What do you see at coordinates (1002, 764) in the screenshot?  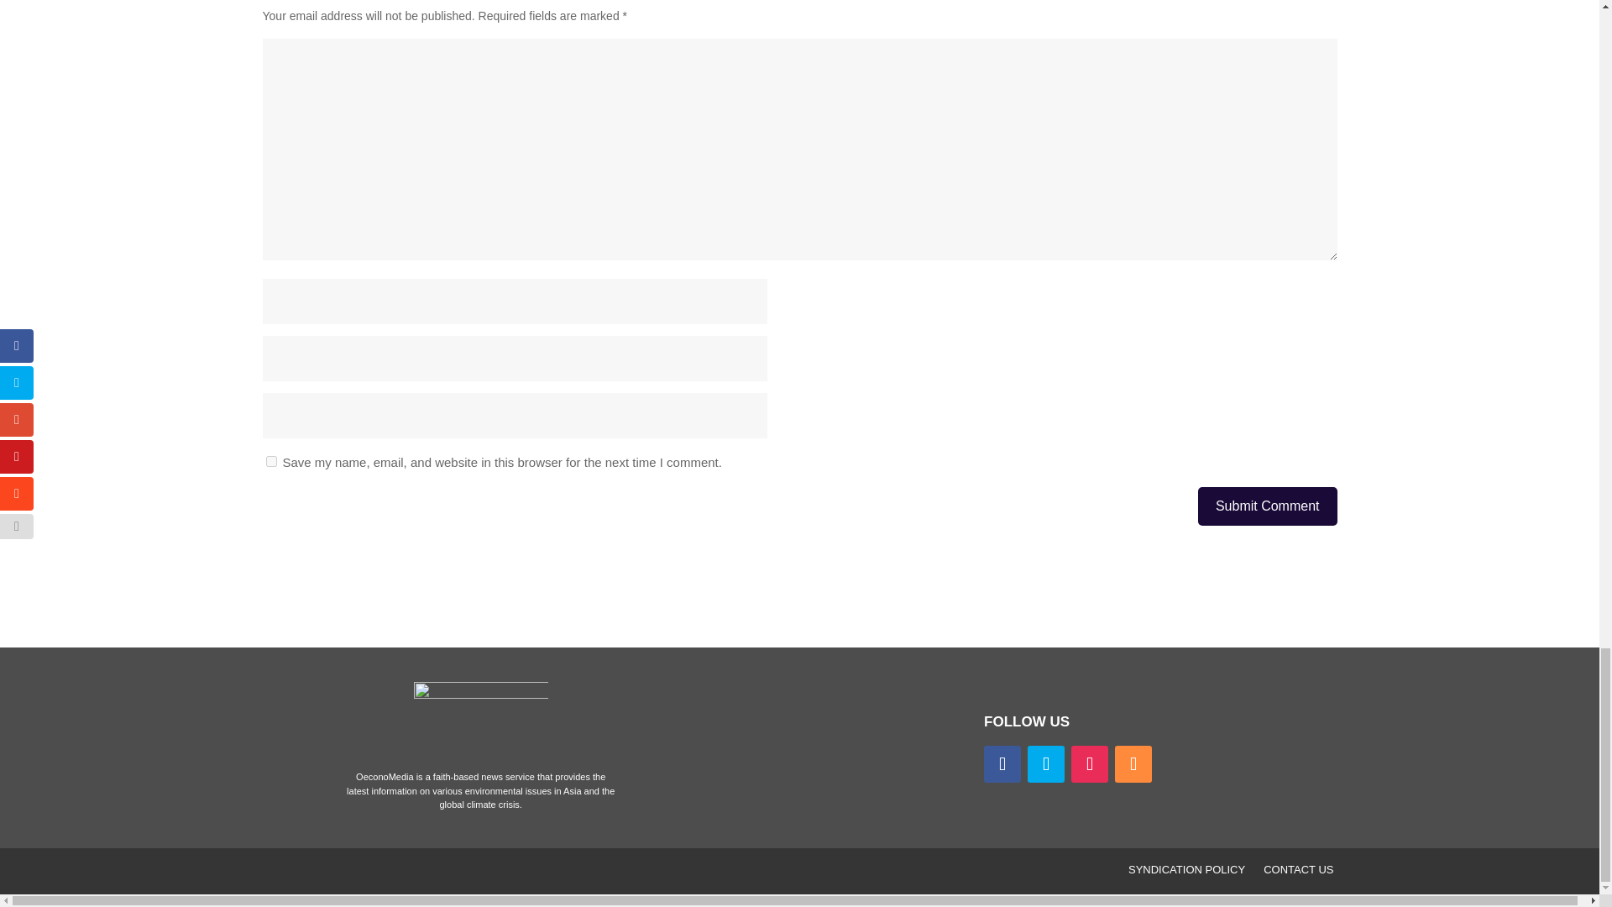 I see `Follow on Facebook` at bounding box center [1002, 764].